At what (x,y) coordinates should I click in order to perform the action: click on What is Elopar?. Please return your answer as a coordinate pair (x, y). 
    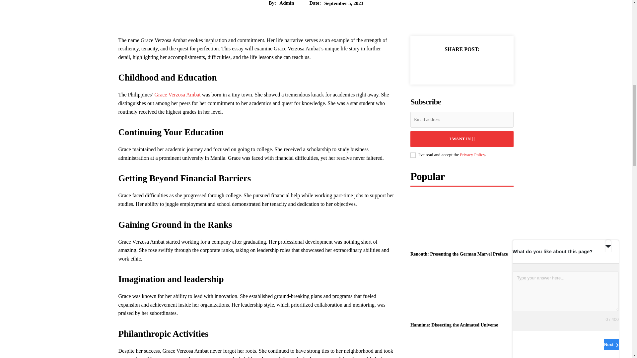
    Looking at the image, I should click on (462, 347).